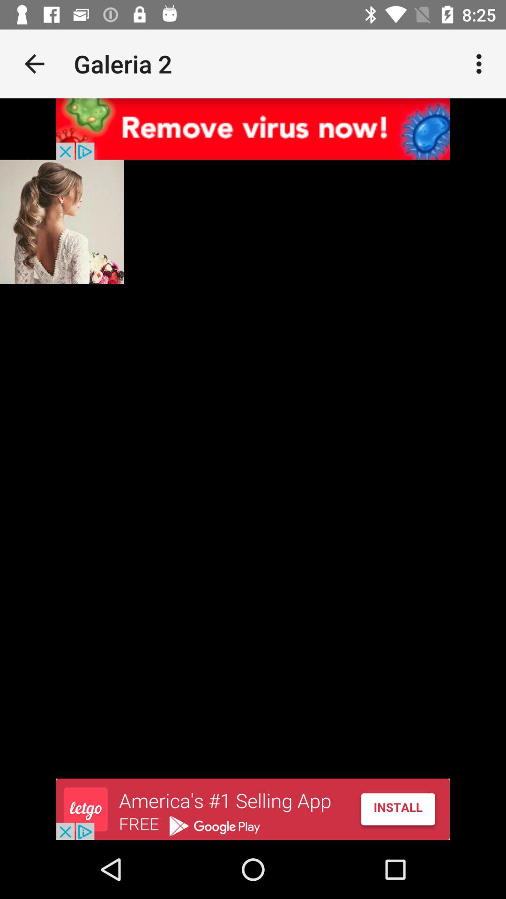  What do you see at coordinates (253, 129) in the screenshot?
I see `in app advertisement space` at bounding box center [253, 129].